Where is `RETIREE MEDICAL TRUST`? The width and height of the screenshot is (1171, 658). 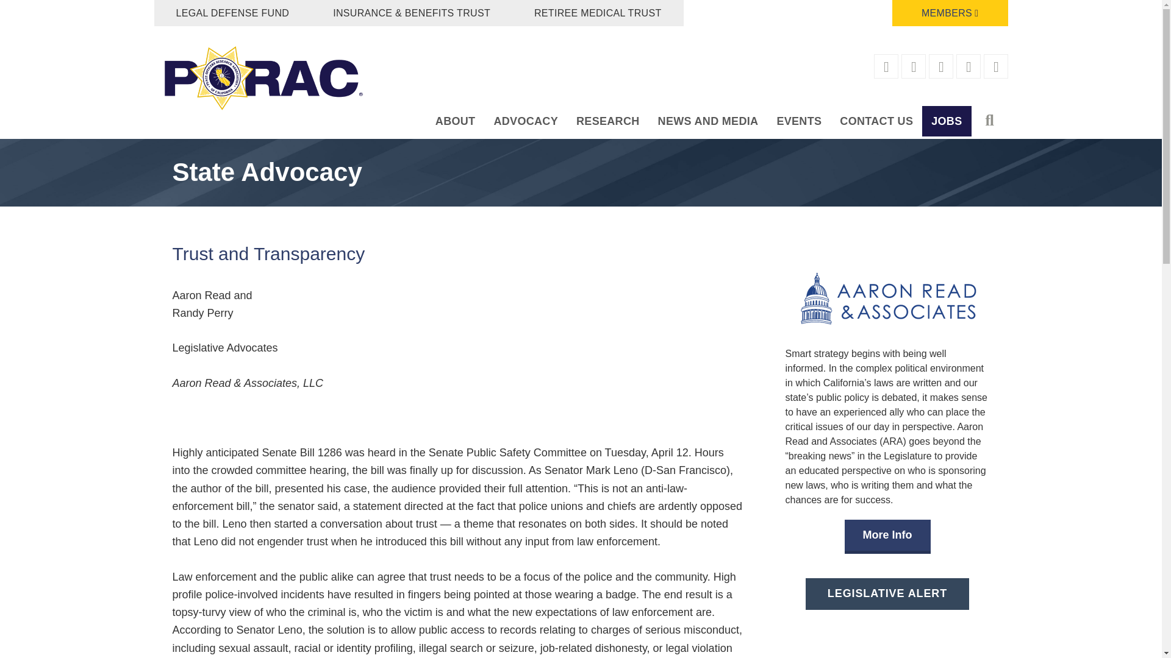
RETIREE MEDICAL TRUST is located at coordinates (598, 13).